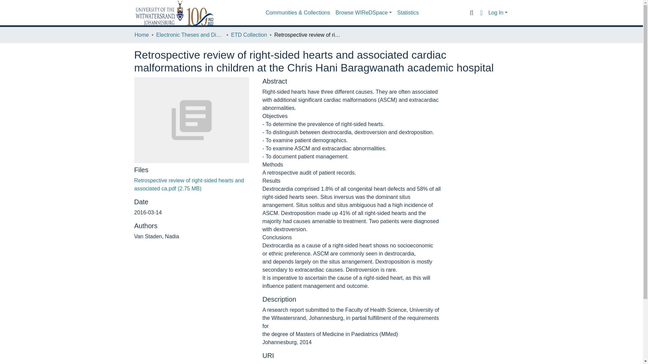 This screenshot has width=648, height=364. What do you see at coordinates (498, 13) in the screenshot?
I see `Log In` at bounding box center [498, 13].